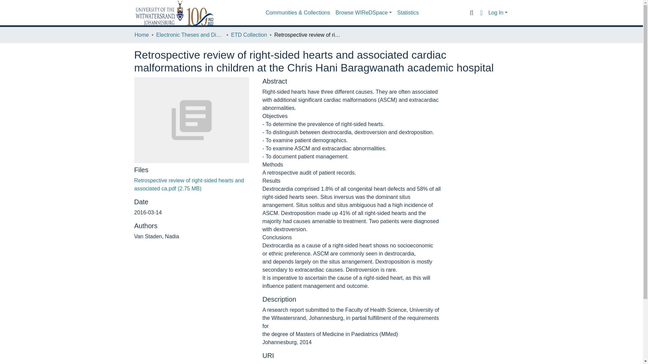 This screenshot has width=648, height=364. What do you see at coordinates (498, 13) in the screenshot?
I see `Log In` at bounding box center [498, 13].